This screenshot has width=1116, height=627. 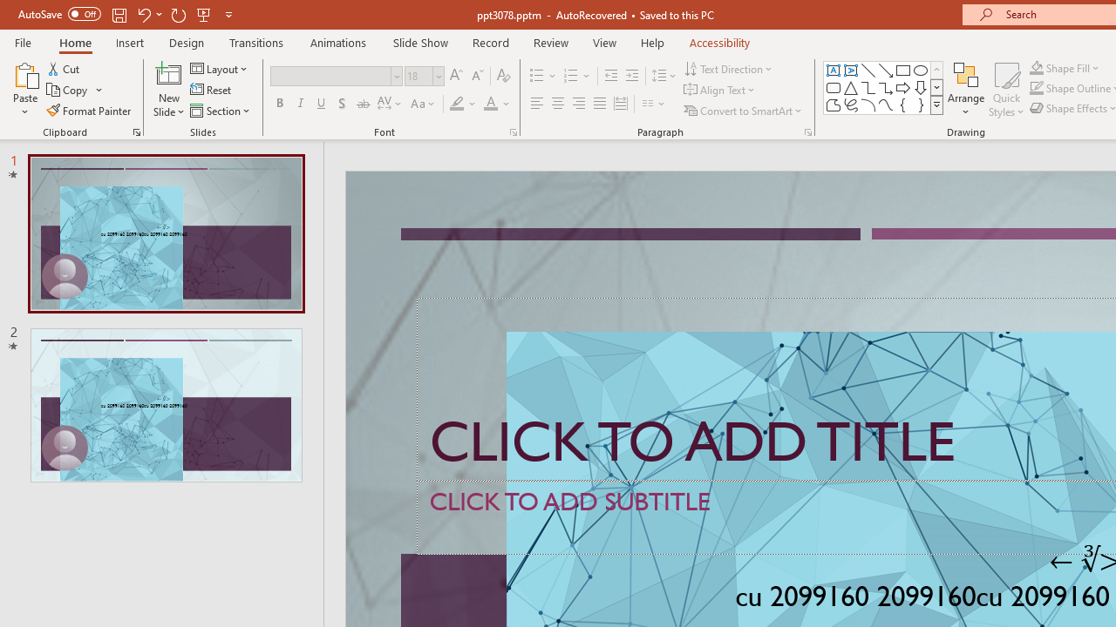 I want to click on Arrange, so click(x=966, y=89).